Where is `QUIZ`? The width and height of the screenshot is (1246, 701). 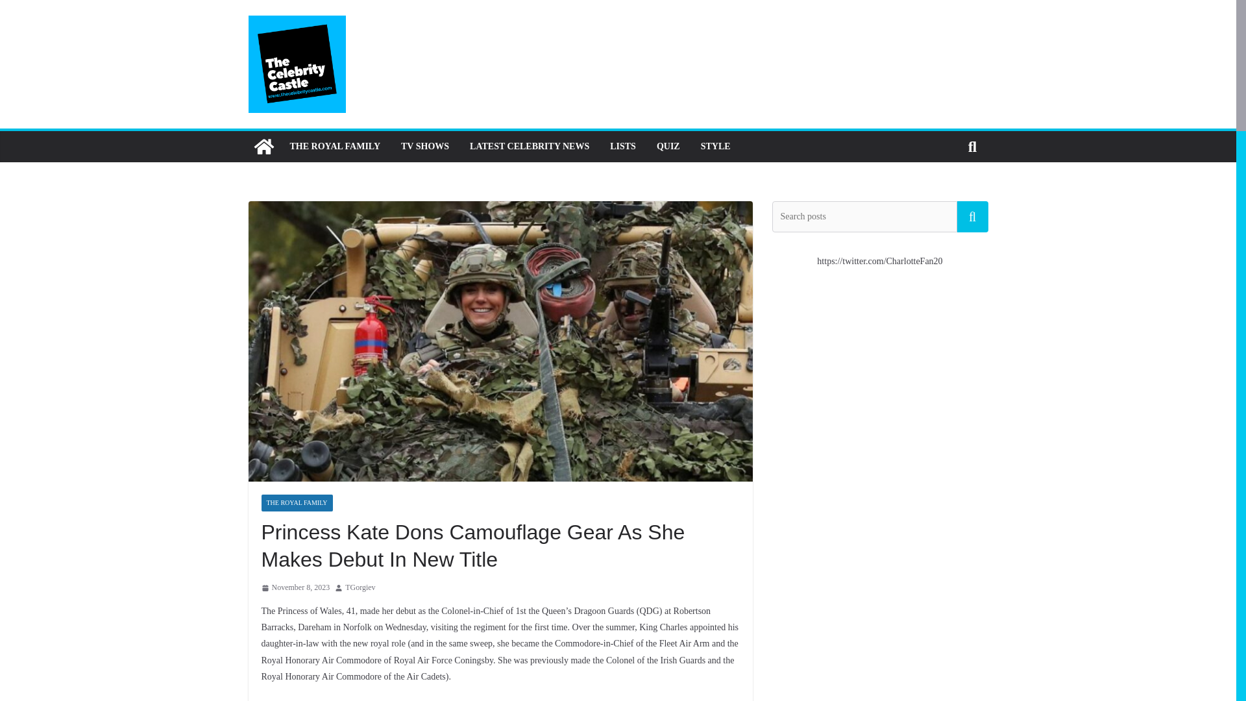 QUIZ is located at coordinates (668, 146).